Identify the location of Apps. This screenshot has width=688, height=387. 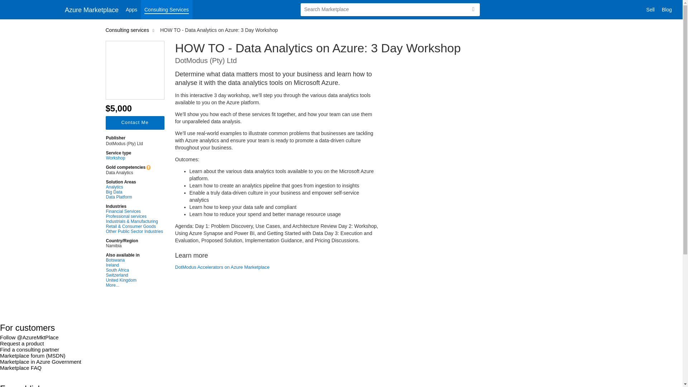
(132, 10).